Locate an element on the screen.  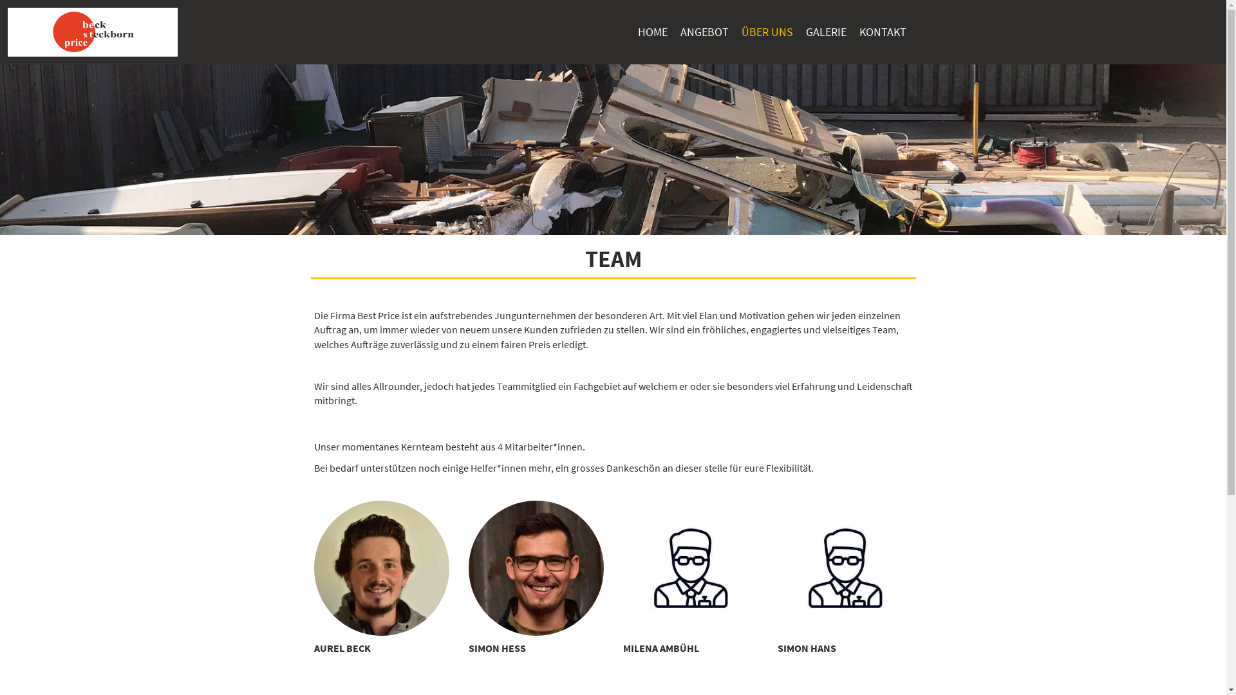
Simon Hess<br/> is located at coordinates (536, 568).